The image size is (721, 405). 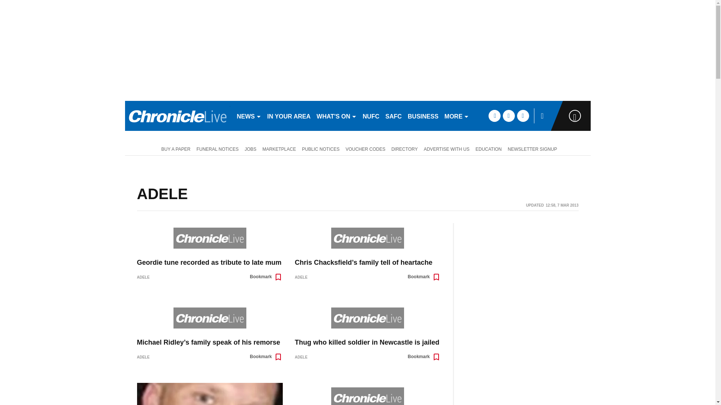 What do you see at coordinates (494, 115) in the screenshot?
I see `facebook` at bounding box center [494, 115].